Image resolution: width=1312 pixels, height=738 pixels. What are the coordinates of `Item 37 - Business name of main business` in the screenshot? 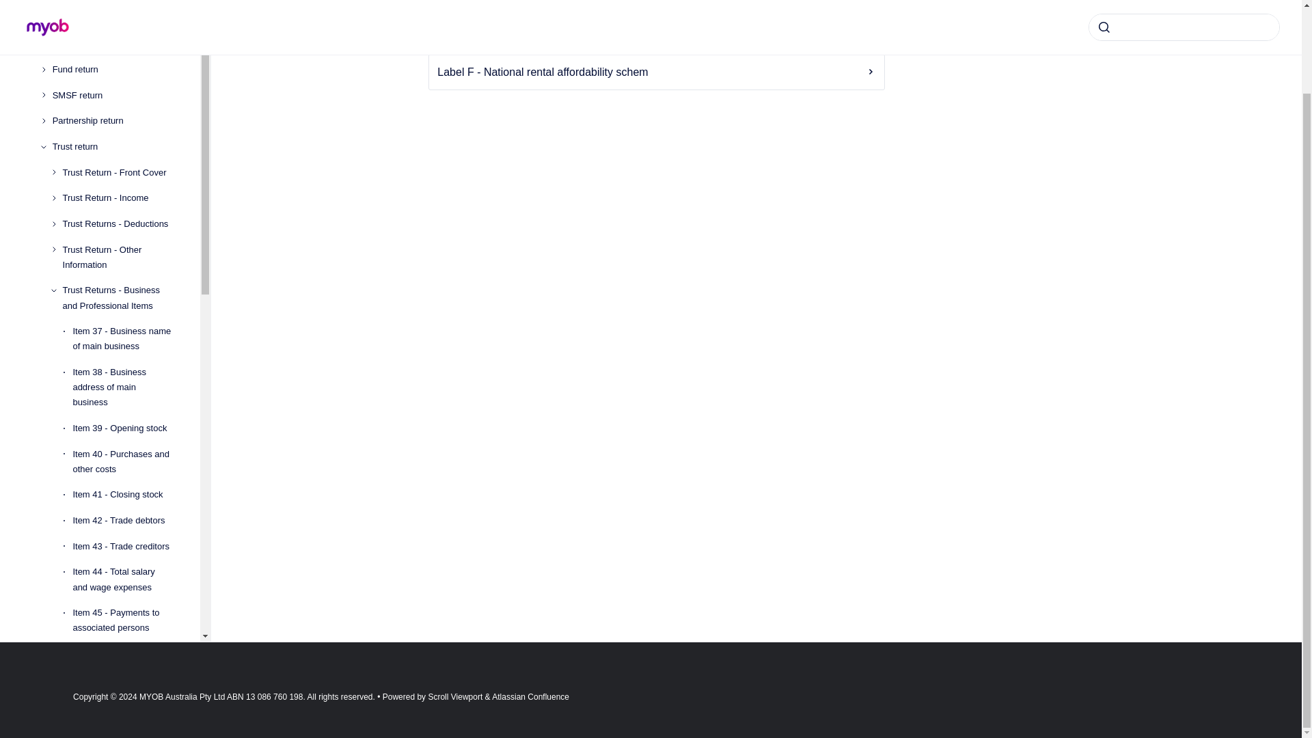 It's located at (125, 338).